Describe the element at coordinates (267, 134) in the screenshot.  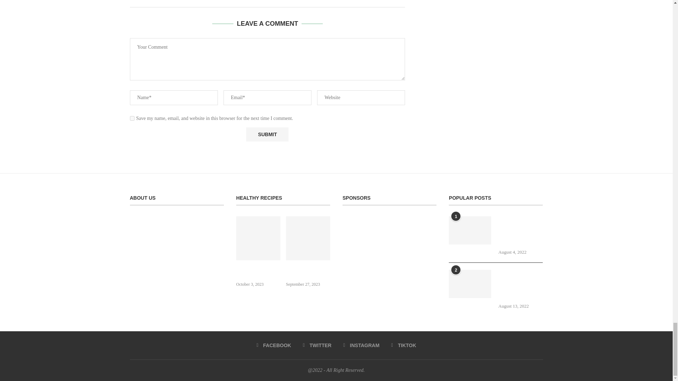
I see `Submit` at that location.